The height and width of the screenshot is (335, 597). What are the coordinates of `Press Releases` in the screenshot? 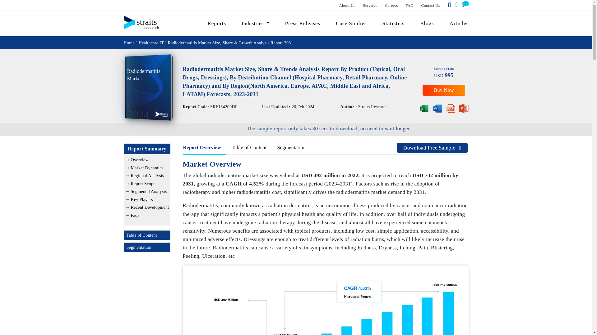 It's located at (303, 23).